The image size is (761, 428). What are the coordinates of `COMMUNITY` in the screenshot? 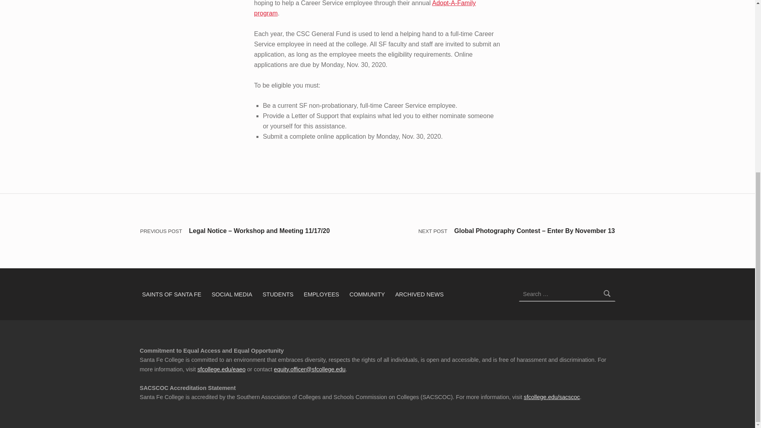 It's located at (367, 294).